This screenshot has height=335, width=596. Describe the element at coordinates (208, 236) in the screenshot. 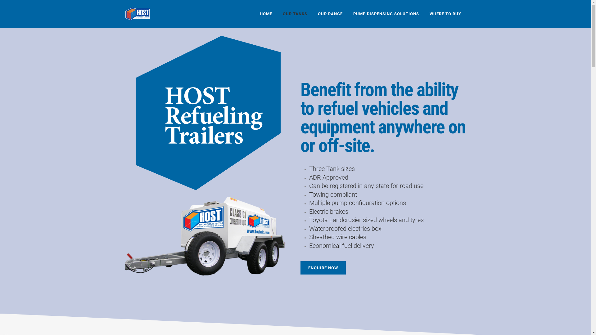

I see `HOST-mobile-refueling-trailers-hero` at that location.